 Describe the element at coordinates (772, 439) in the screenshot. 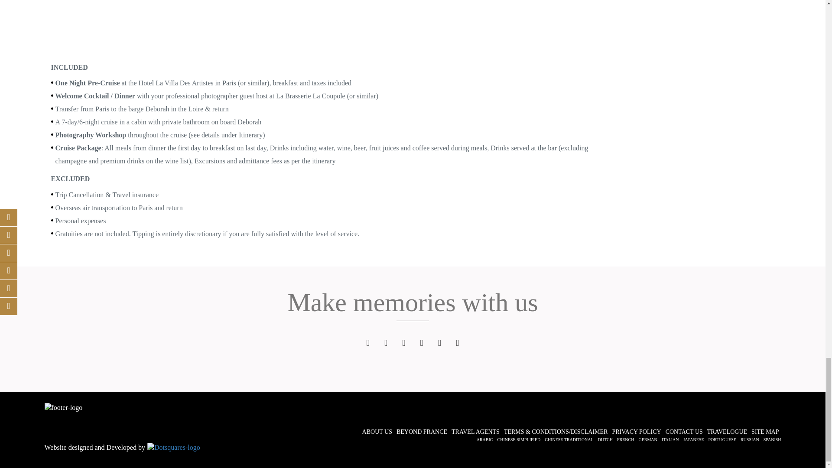

I see `Spanish` at that location.